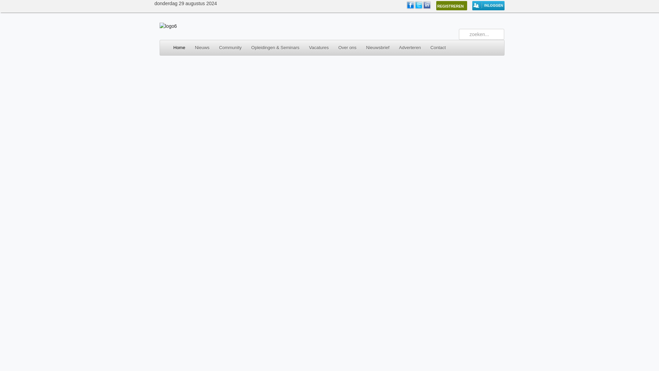 The width and height of the screenshot is (659, 371). What do you see at coordinates (168, 26) in the screenshot?
I see `Home` at bounding box center [168, 26].